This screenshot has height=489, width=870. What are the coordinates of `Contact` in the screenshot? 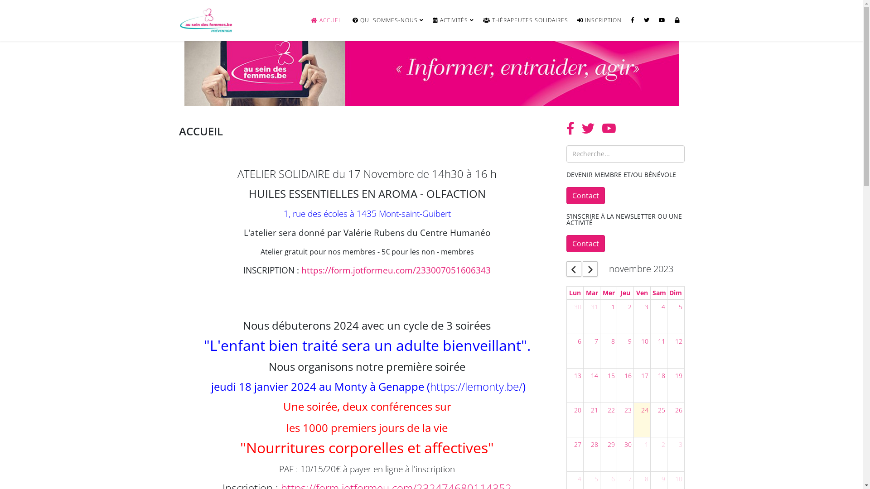 It's located at (585, 196).